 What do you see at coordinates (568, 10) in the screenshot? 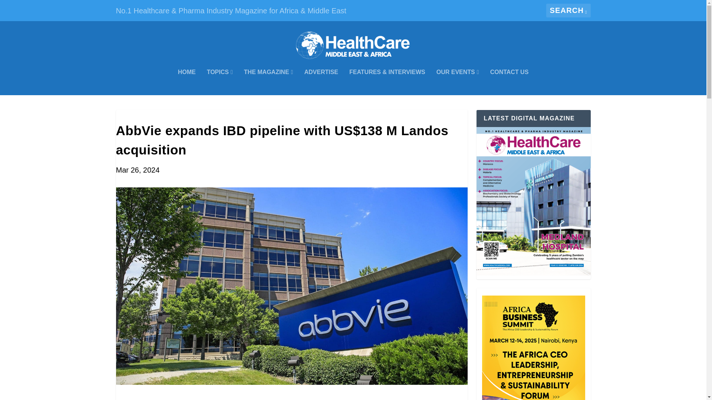
I see `Search for:` at bounding box center [568, 10].